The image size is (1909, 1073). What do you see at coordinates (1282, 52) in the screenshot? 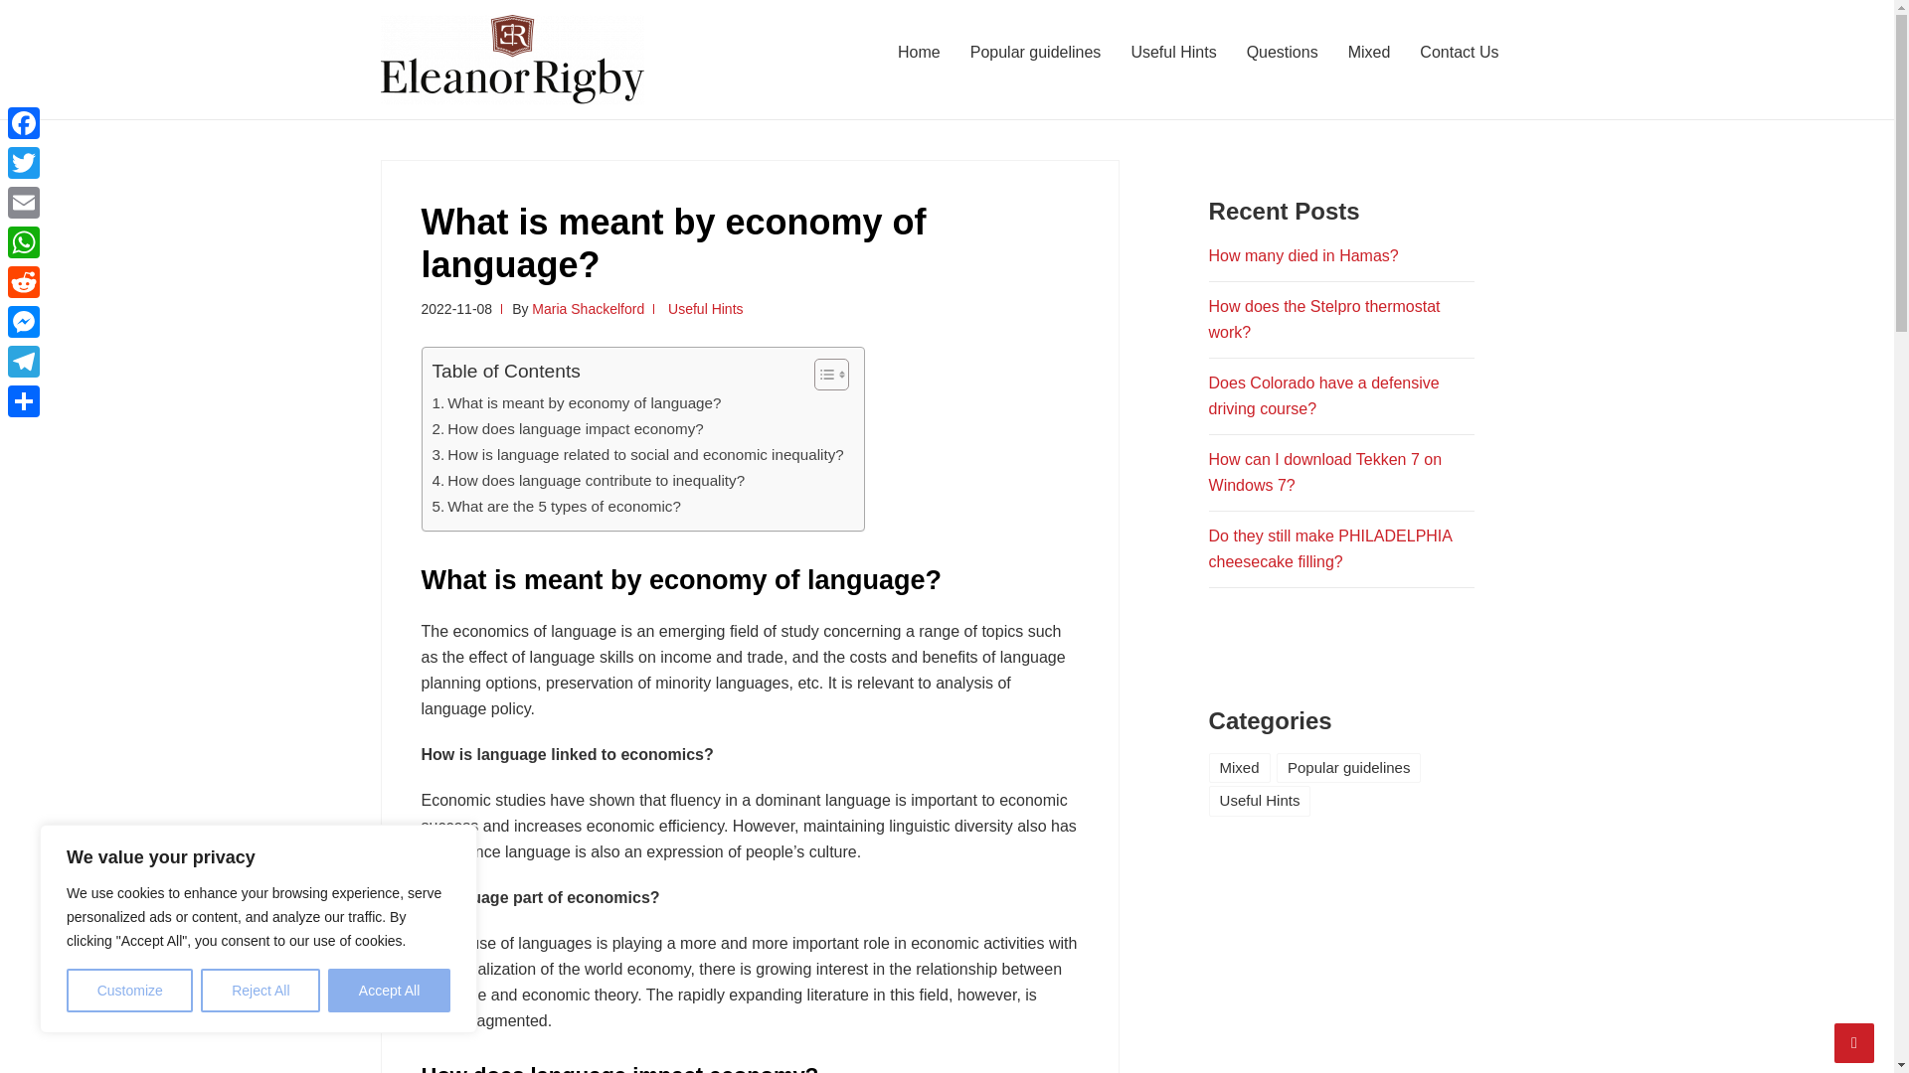
I see `Questions` at bounding box center [1282, 52].